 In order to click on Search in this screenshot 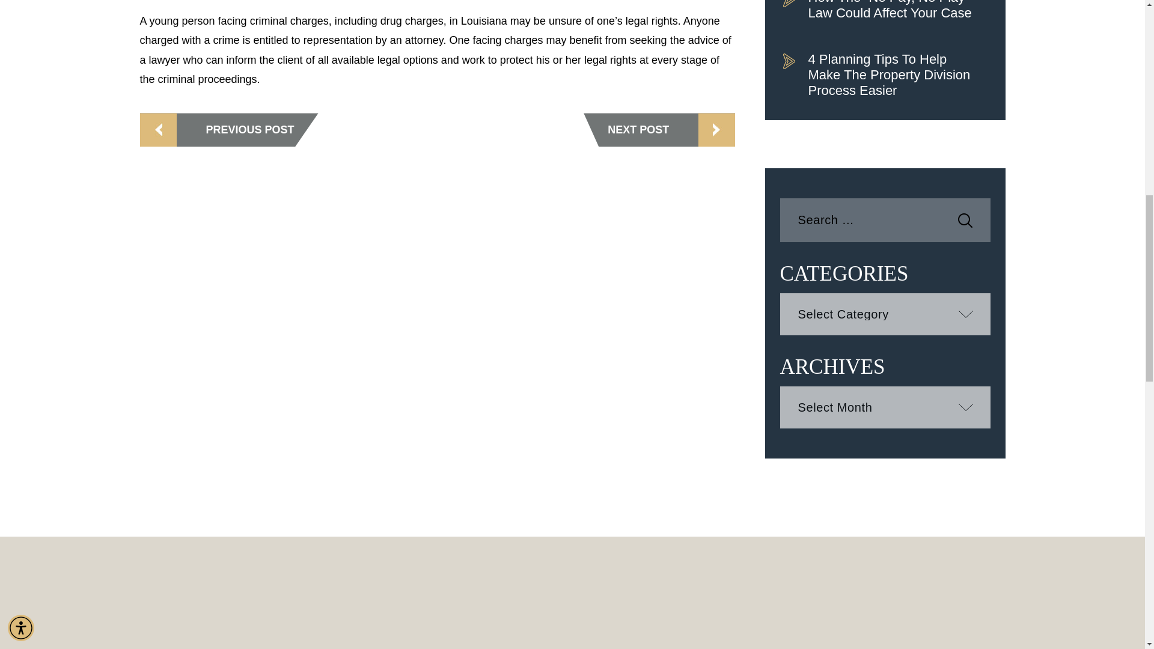, I will do `click(965, 221)`.